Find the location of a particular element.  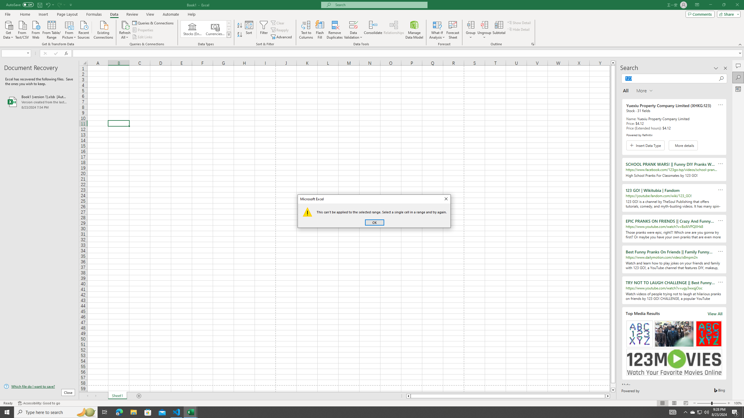

User Promoted Notification Area is located at coordinates (699, 412).